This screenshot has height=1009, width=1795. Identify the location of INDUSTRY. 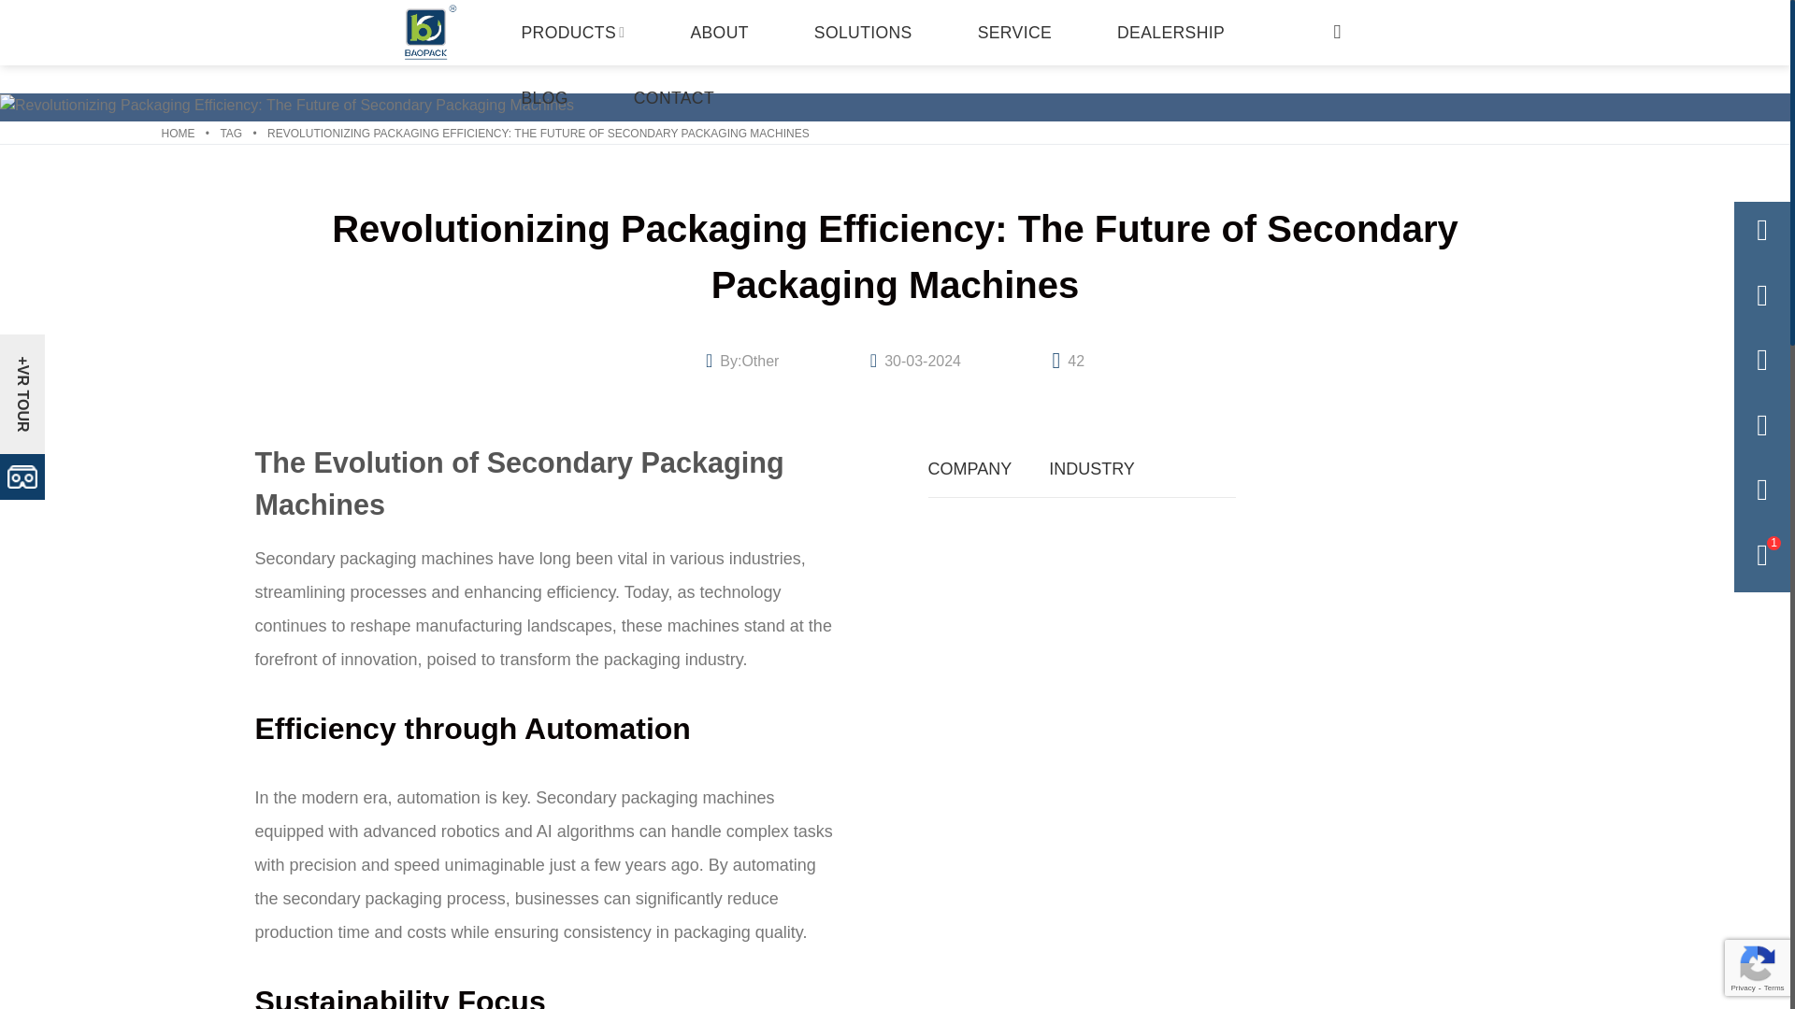
(1091, 469).